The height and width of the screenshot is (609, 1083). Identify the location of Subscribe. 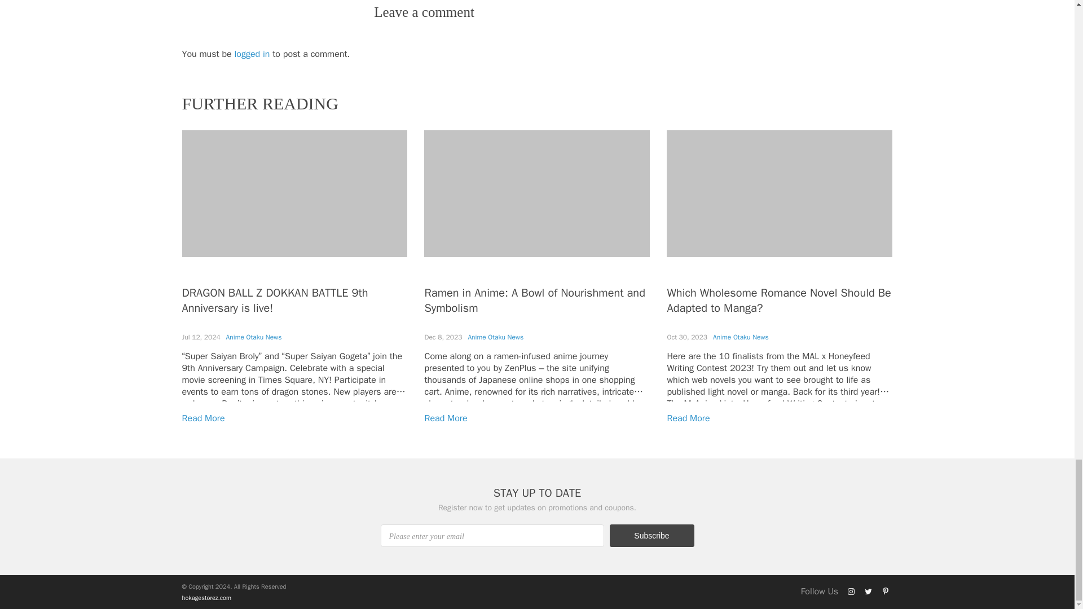
(651, 535).